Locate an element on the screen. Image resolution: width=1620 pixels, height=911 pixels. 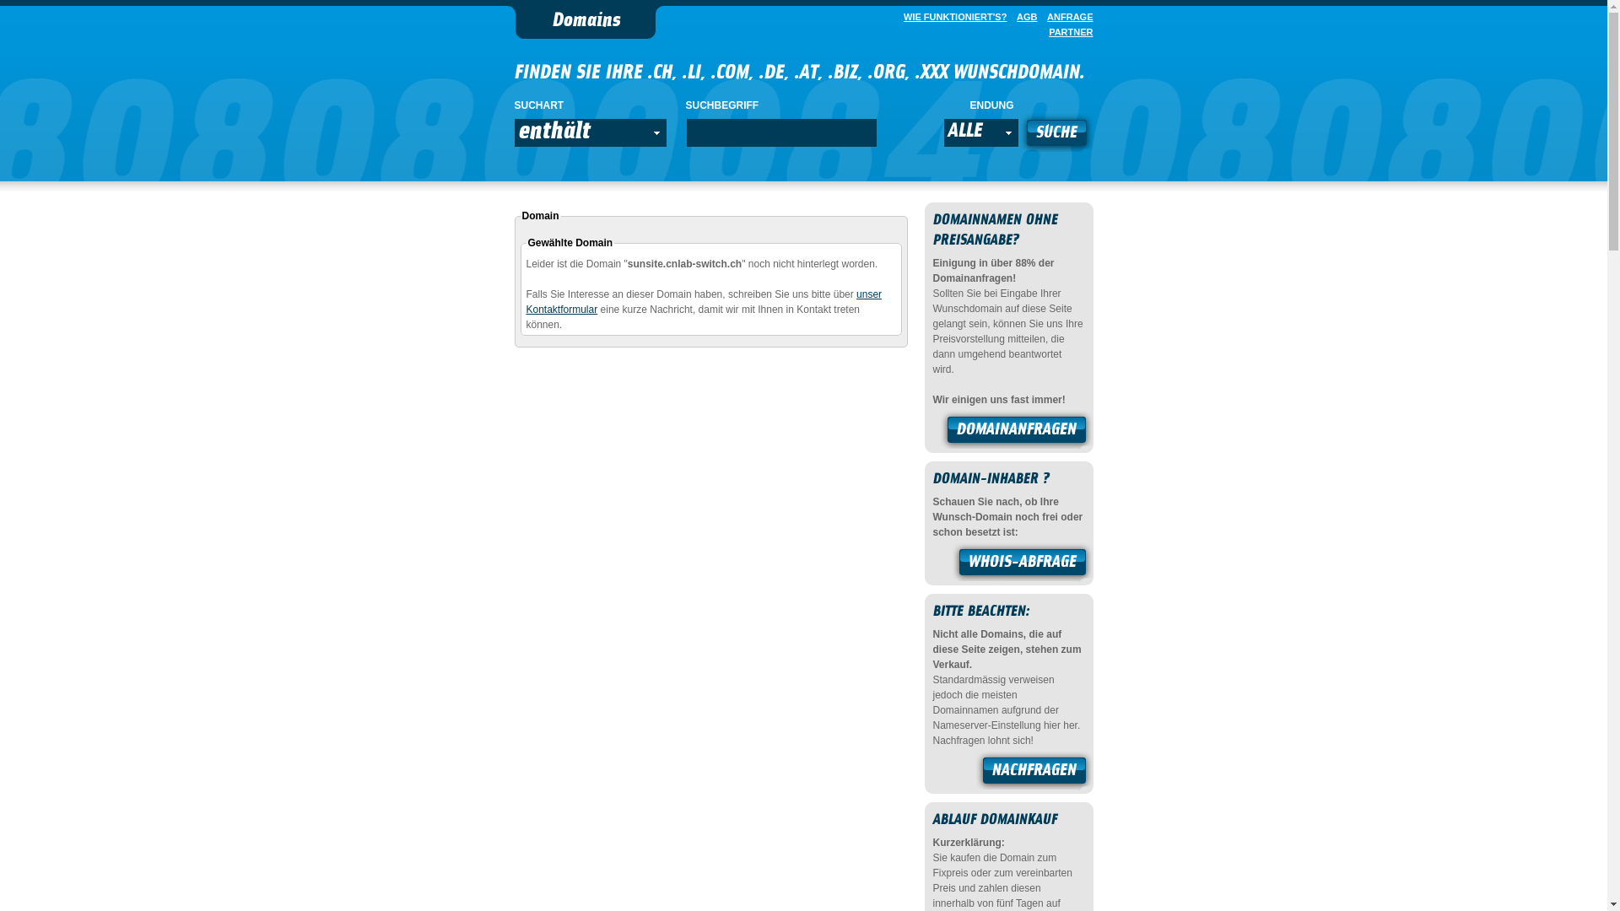
DOMAINANFRAGEN is located at coordinates (1017, 432).